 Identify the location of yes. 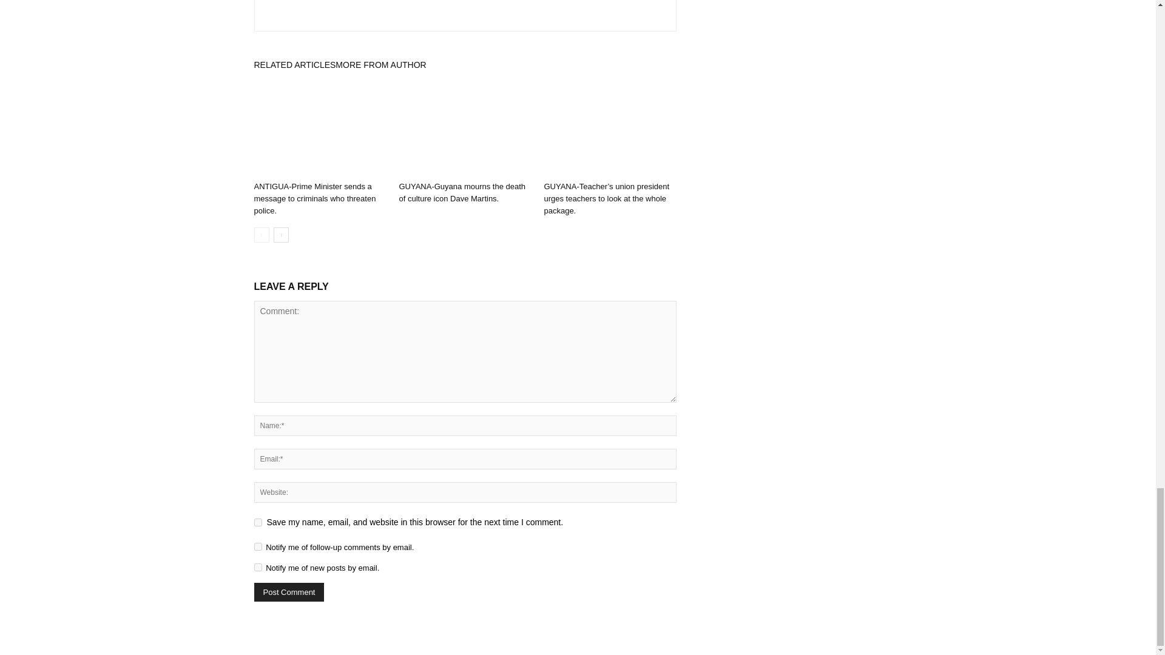
(257, 523).